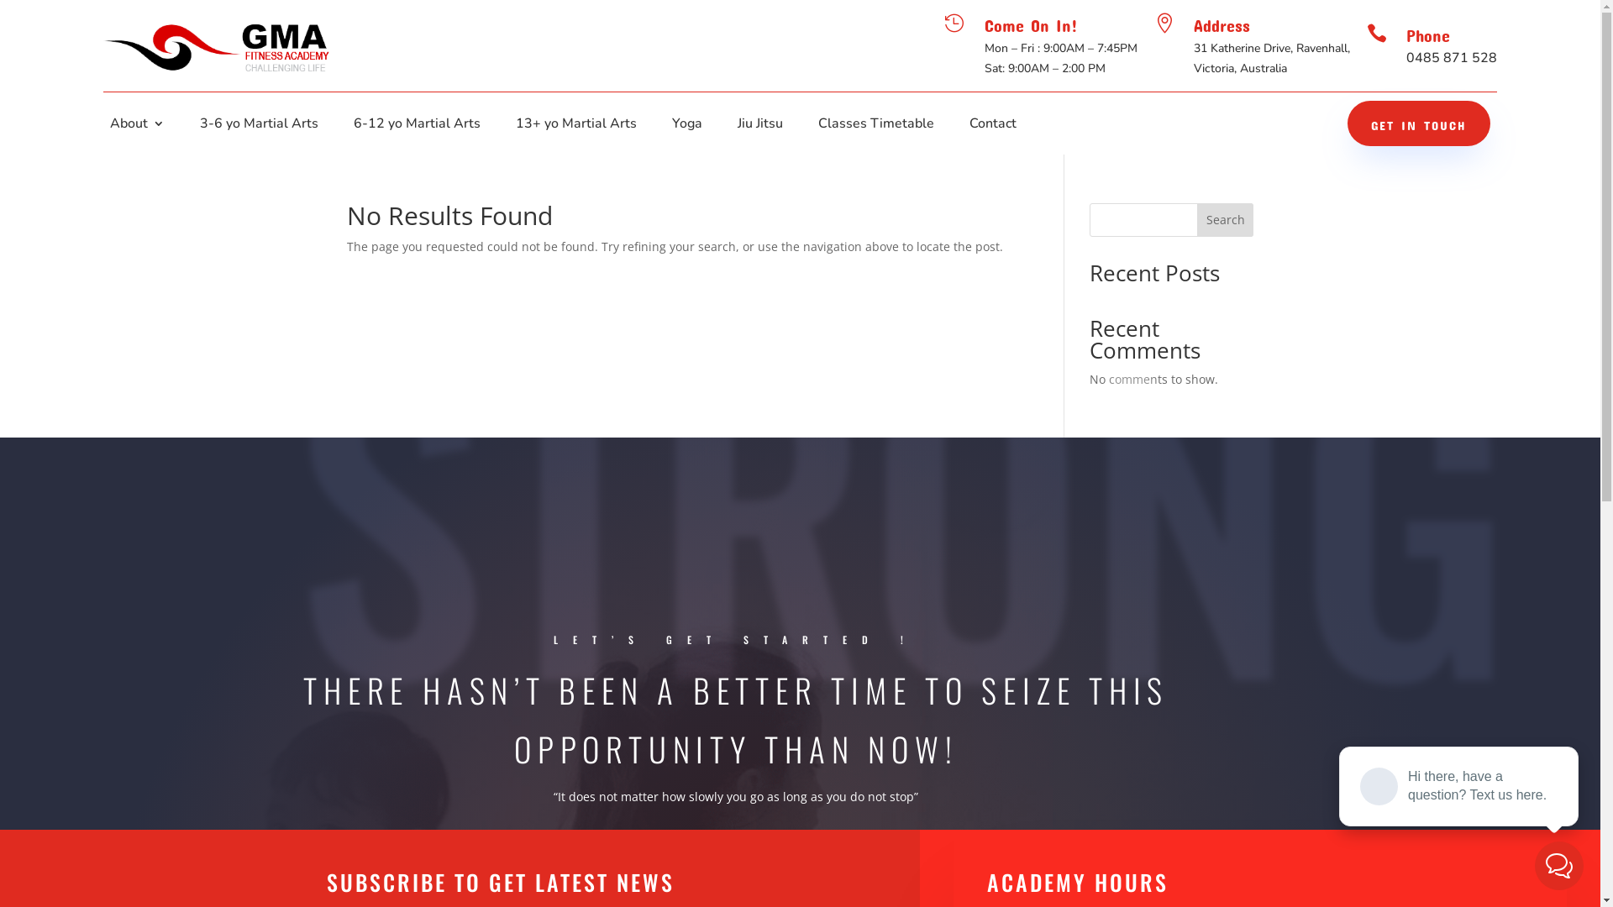 Image resolution: width=1613 pixels, height=907 pixels. What do you see at coordinates (760, 127) in the screenshot?
I see `Jiu Jitsu` at bounding box center [760, 127].